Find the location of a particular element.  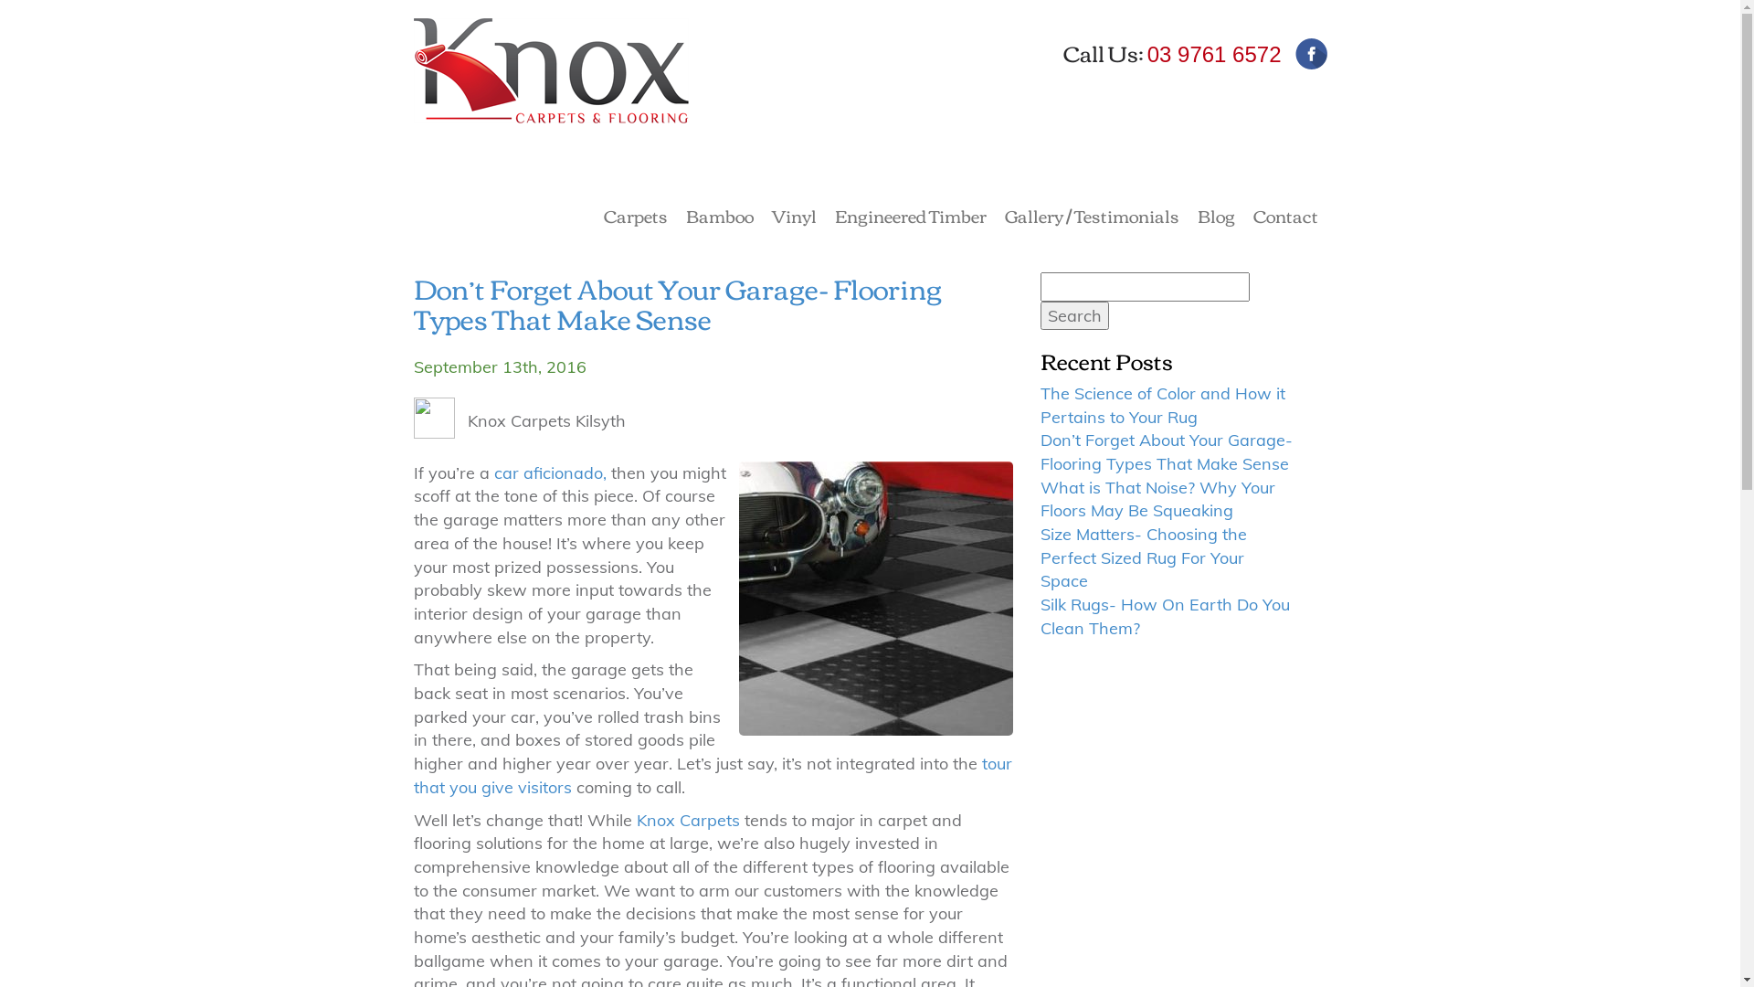

Vinyl is located at coordinates (793, 218).